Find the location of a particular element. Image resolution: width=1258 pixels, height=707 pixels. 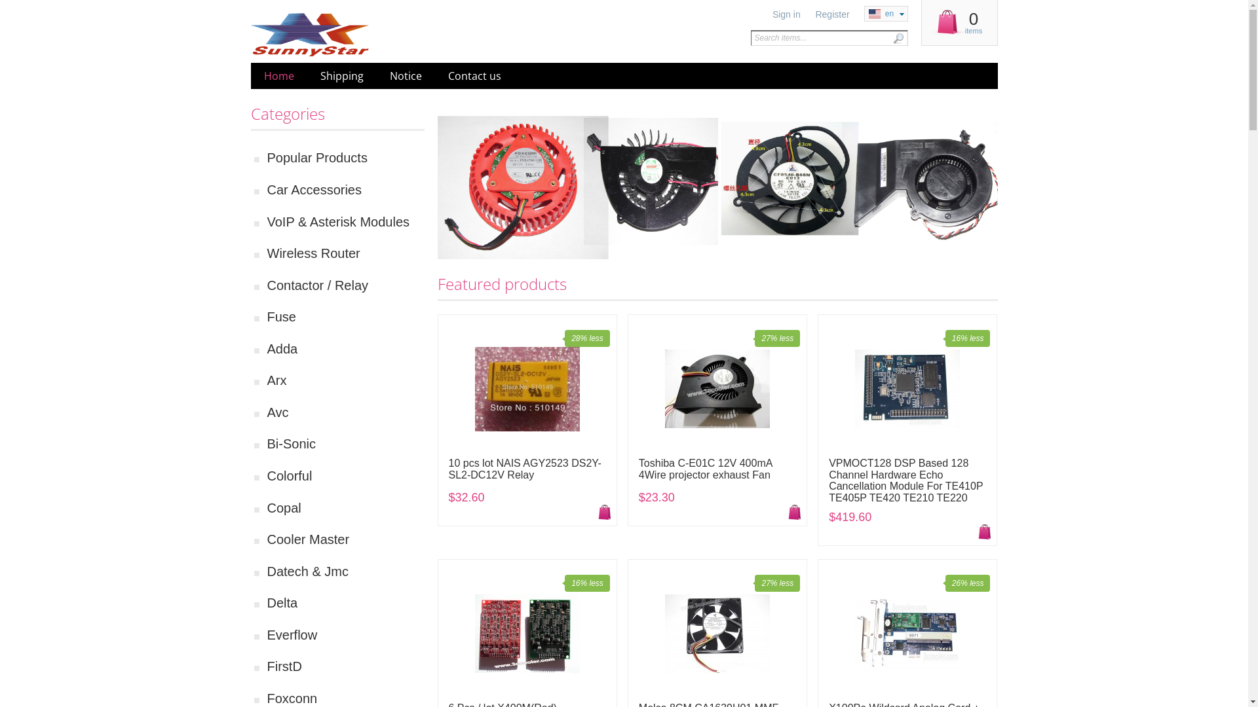

Contact us is located at coordinates (474, 76).